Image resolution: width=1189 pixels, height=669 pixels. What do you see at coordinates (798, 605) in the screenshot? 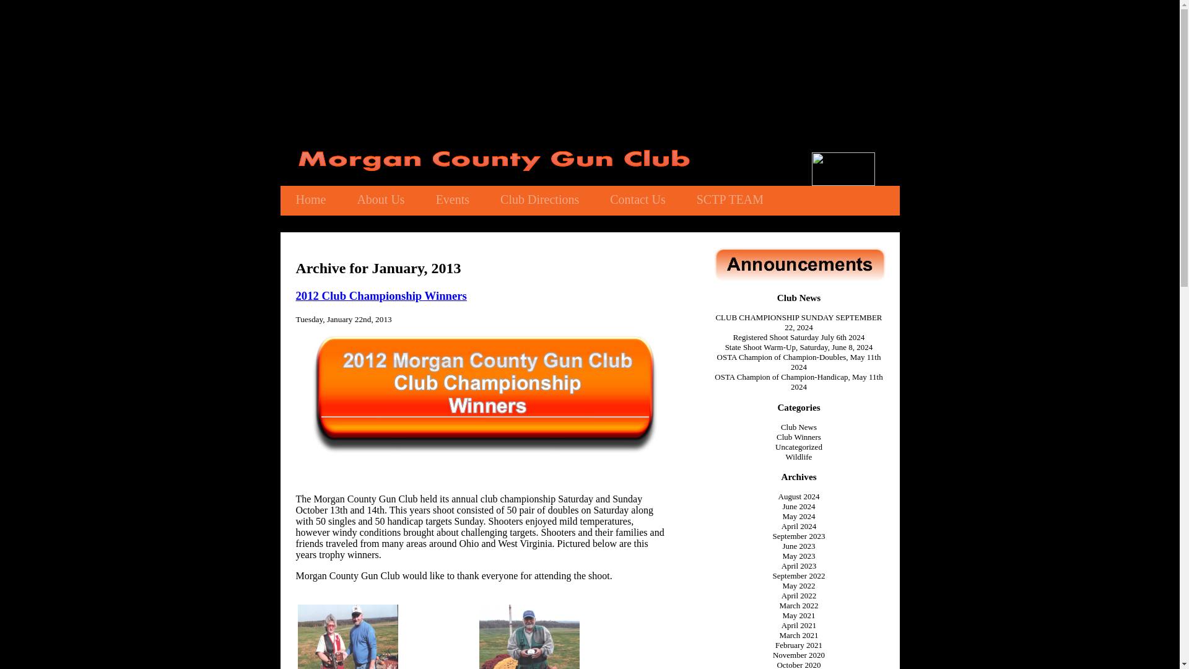
I see `March 2022` at bounding box center [798, 605].